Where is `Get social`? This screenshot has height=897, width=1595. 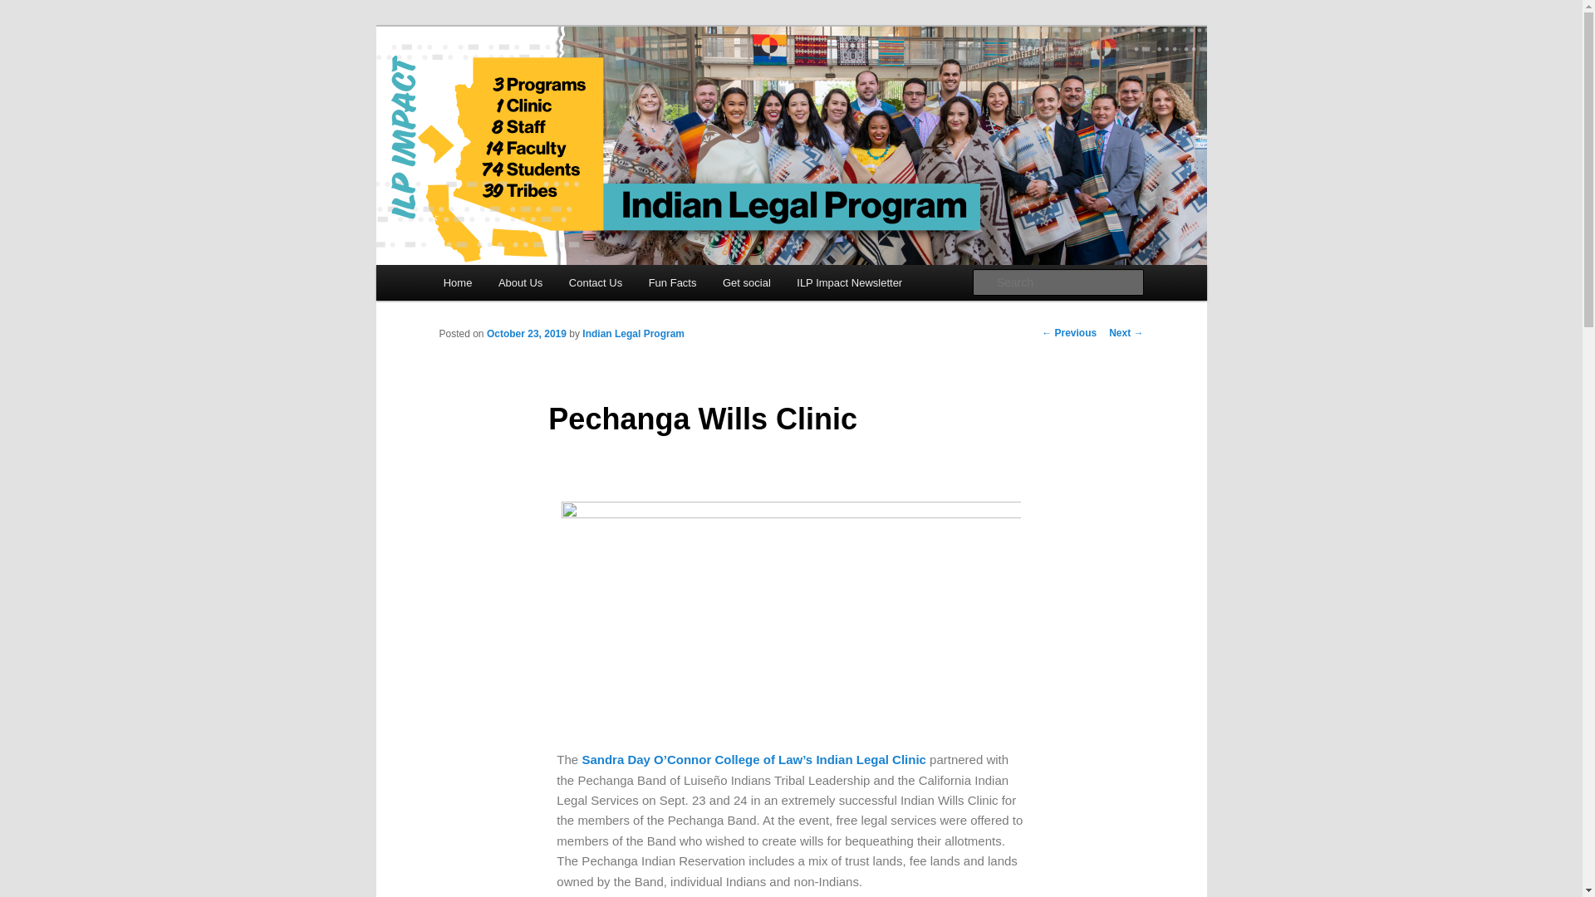
Get social is located at coordinates (746, 282).